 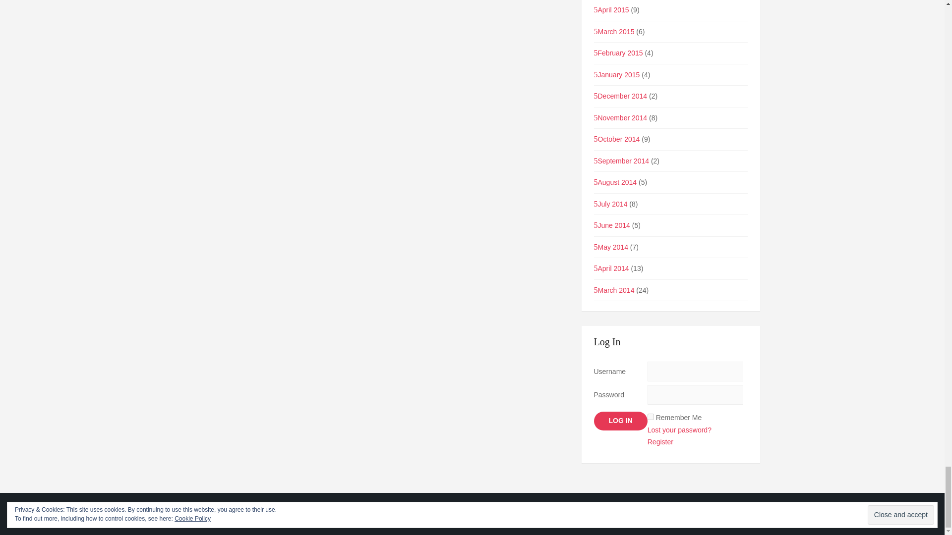 What do you see at coordinates (621, 421) in the screenshot?
I see `Log In` at bounding box center [621, 421].